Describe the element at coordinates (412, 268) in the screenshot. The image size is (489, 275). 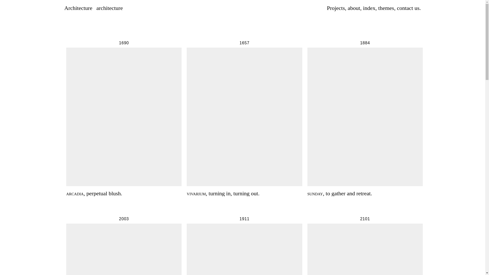
I see `Projects` at that location.